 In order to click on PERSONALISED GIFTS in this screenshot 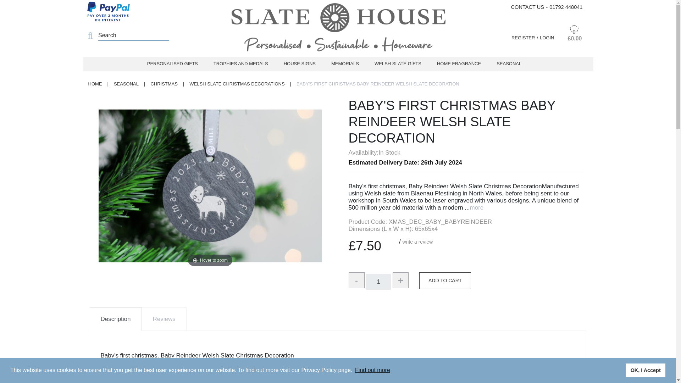, I will do `click(172, 63)`.